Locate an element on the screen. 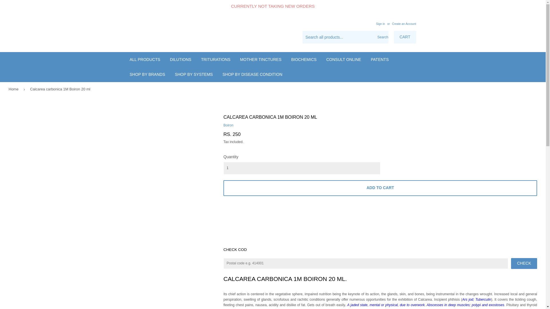  TRITURATIONS is located at coordinates (216, 60).